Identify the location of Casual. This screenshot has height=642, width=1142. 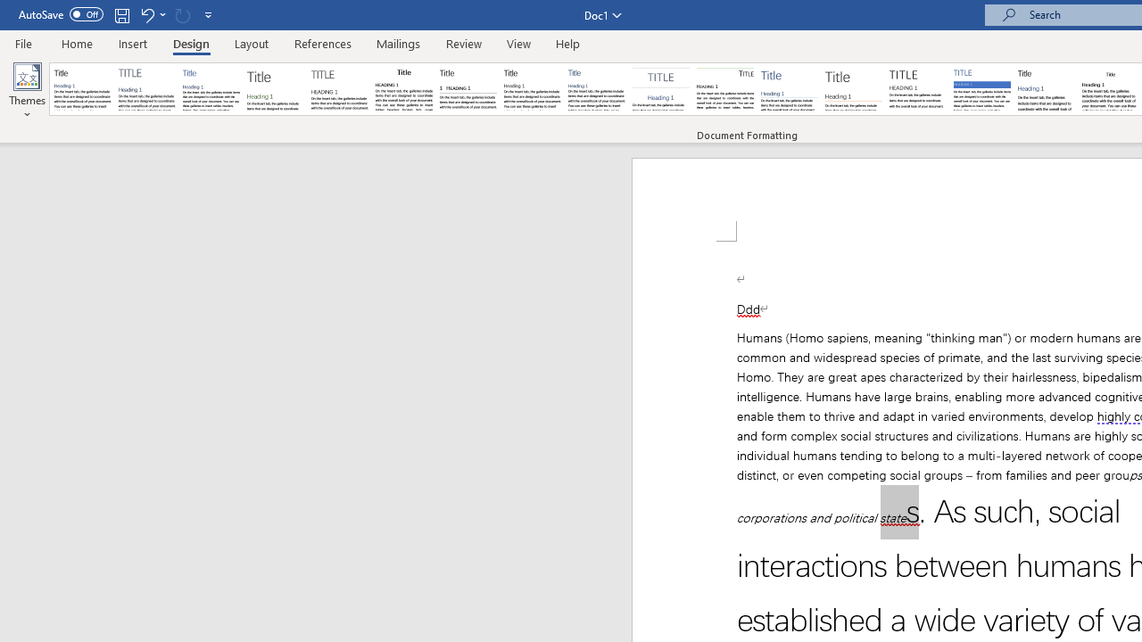
(597, 89).